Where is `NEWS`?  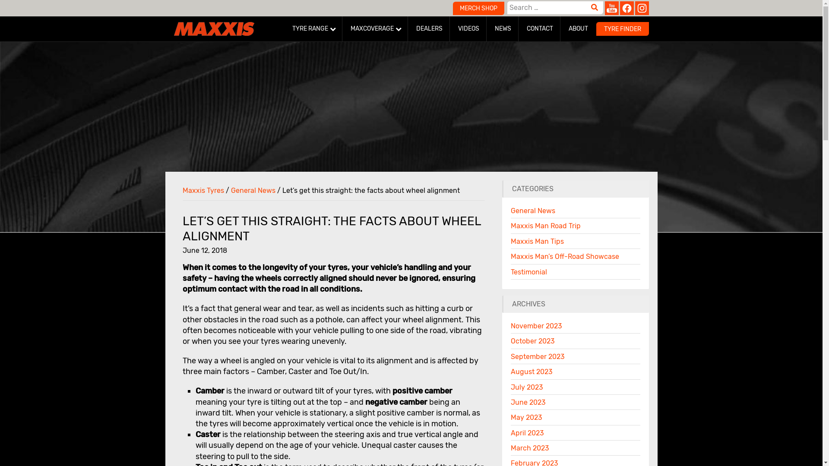
NEWS is located at coordinates (503, 29).